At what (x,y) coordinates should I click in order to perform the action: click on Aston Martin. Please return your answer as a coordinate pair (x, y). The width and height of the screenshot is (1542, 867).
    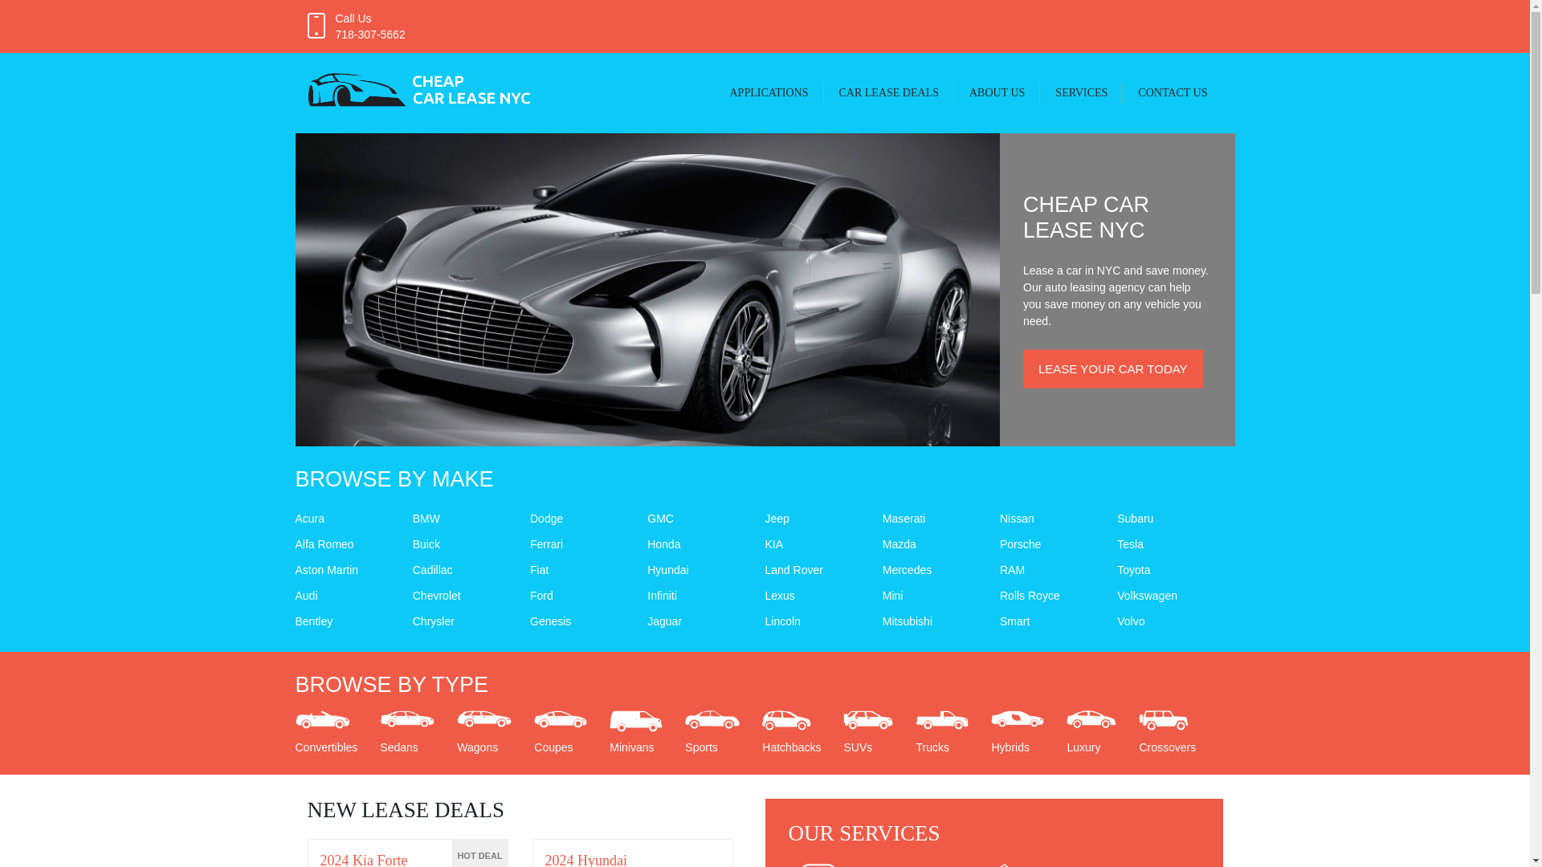
    Looking at the image, I should click on (328, 570).